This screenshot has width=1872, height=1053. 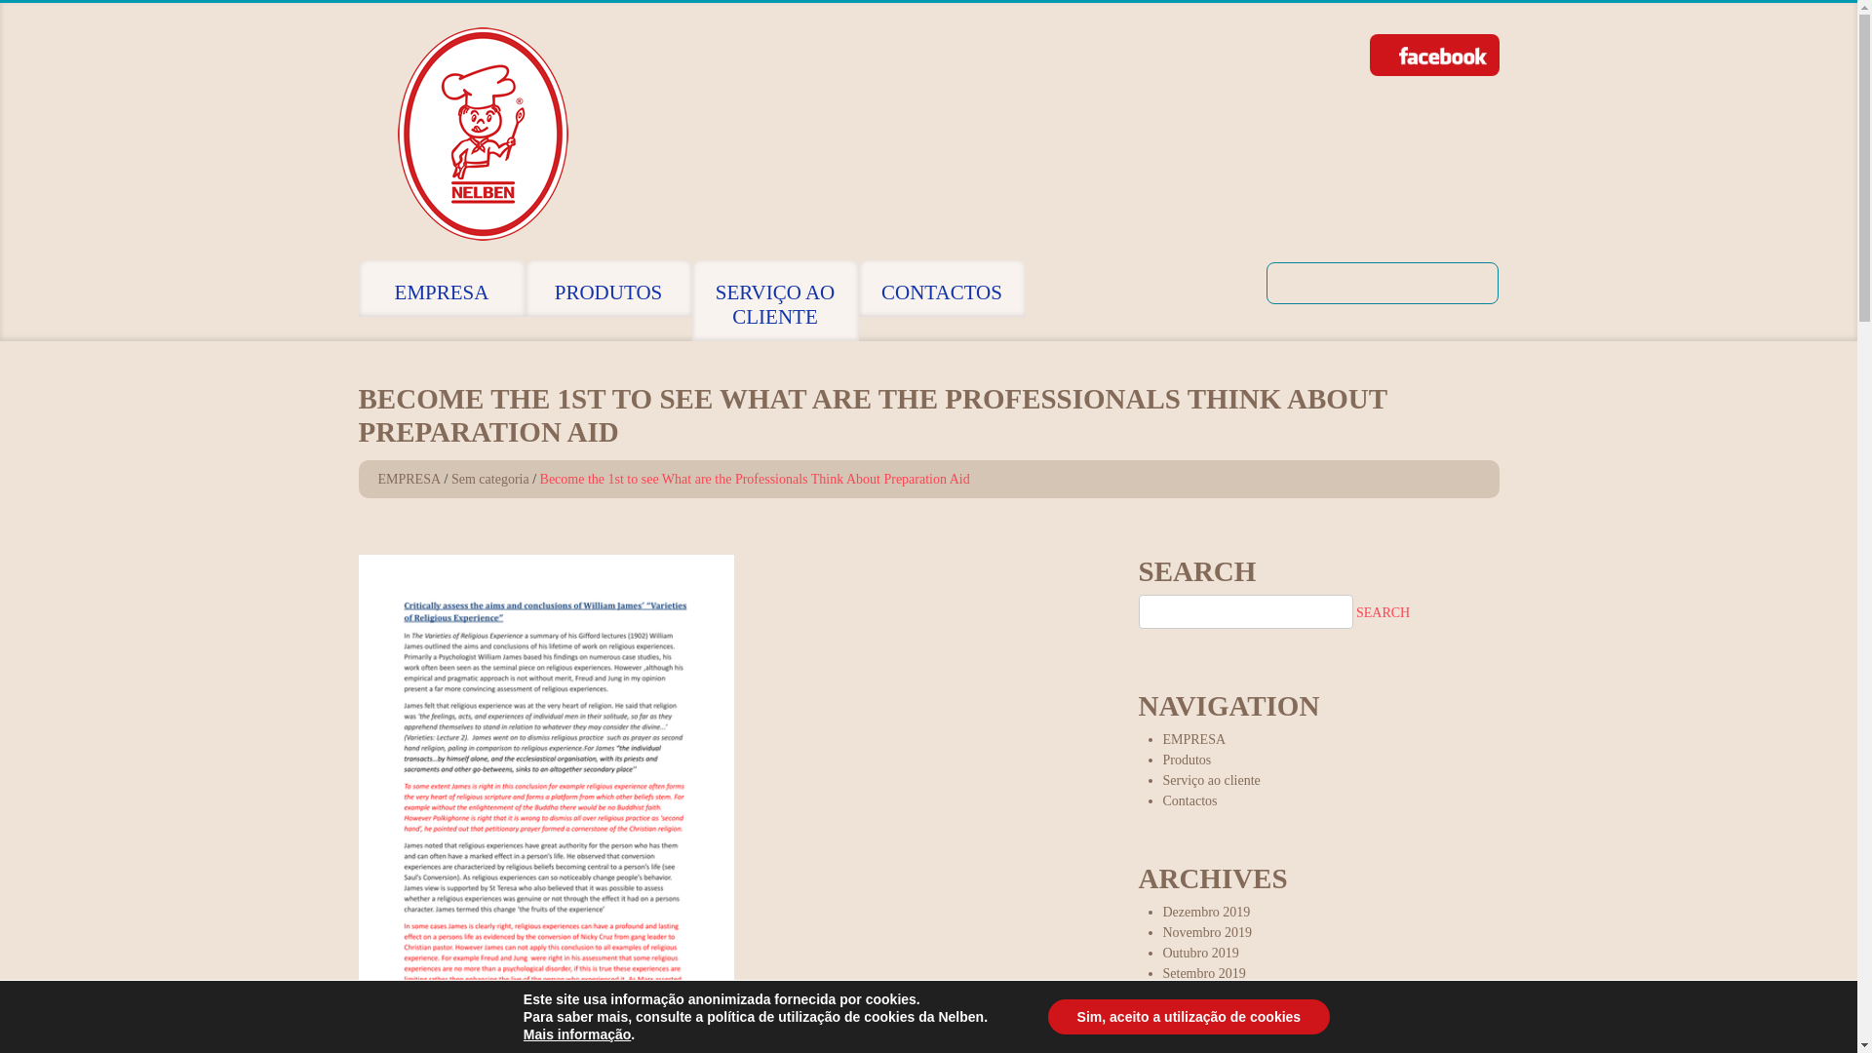 I want to click on Julho 2019, so click(x=1191, y=1014).